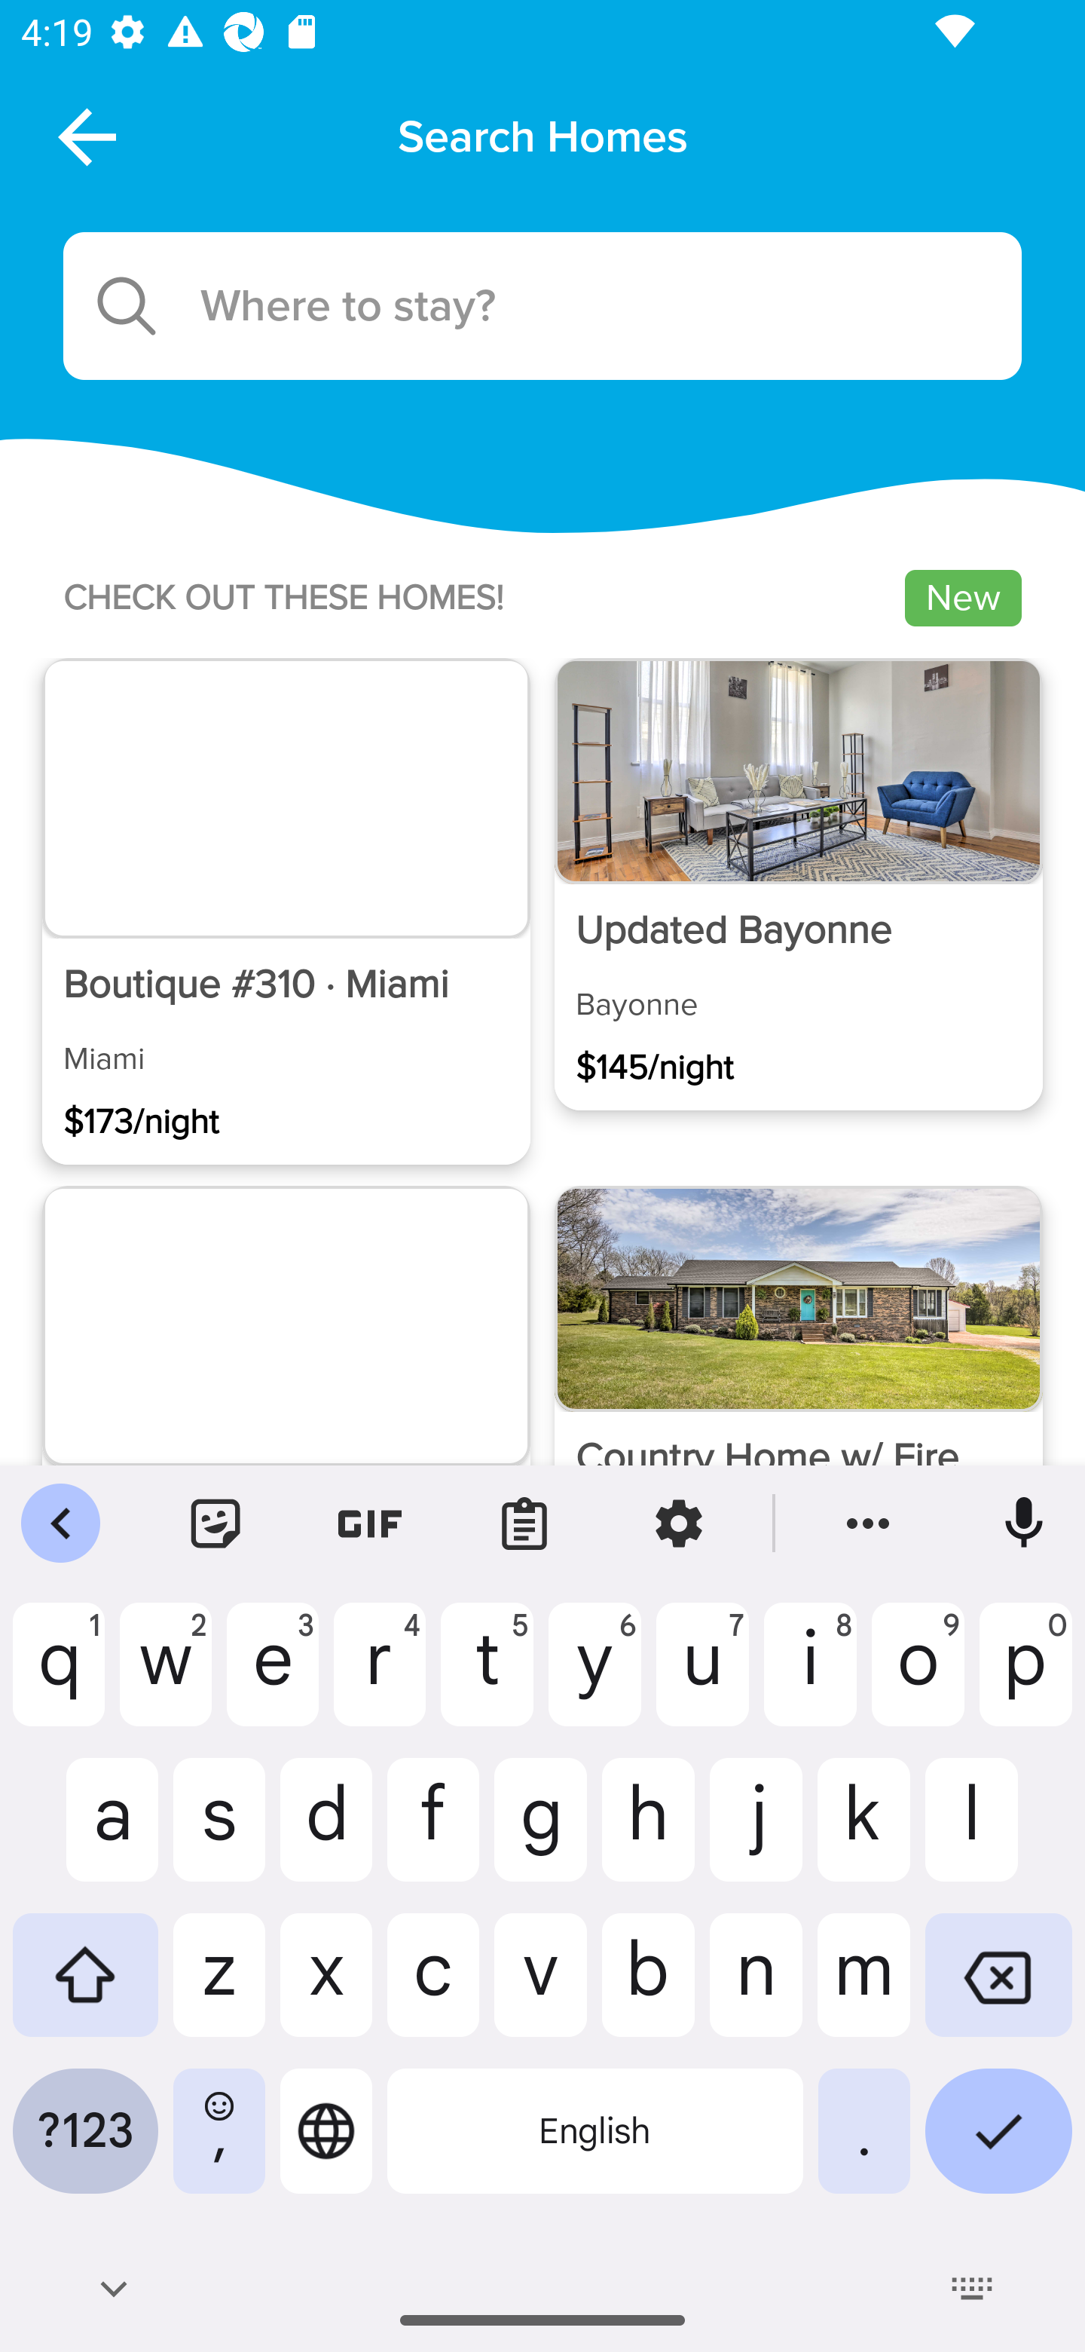  What do you see at coordinates (84, 136) in the screenshot?
I see `Icon close screen` at bounding box center [84, 136].